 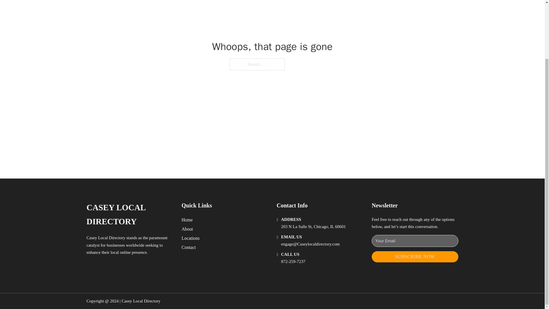 What do you see at coordinates (187, 220) in the screenshot?
I see `Home` at bounding box center [187, 220].